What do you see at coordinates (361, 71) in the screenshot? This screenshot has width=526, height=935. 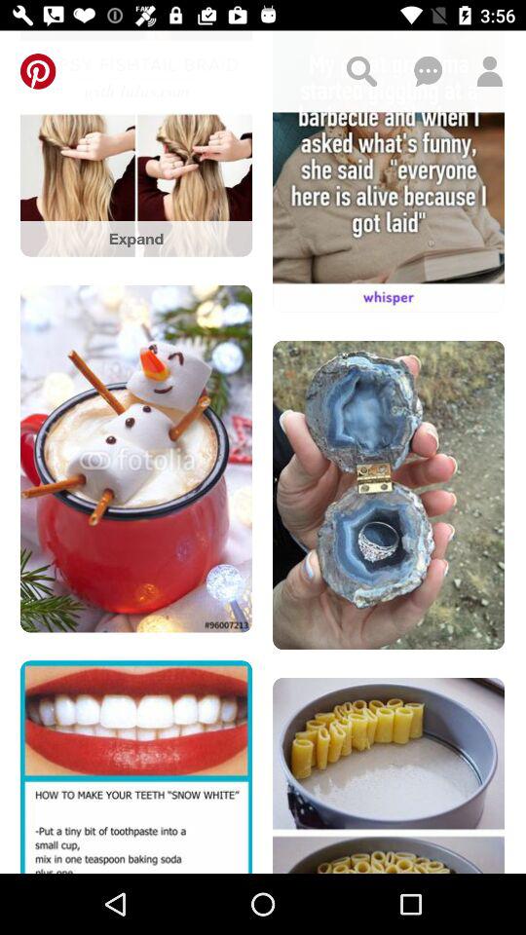 I see `go to search` at bounding box center [361, 71].